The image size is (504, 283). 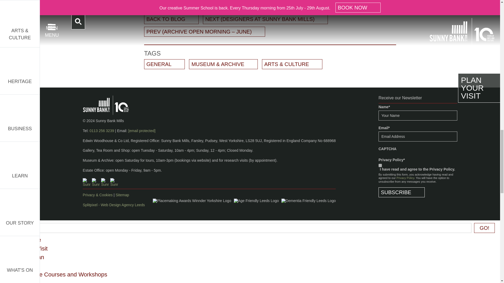 I want to click on Search for:, so click(x=243, y=228).